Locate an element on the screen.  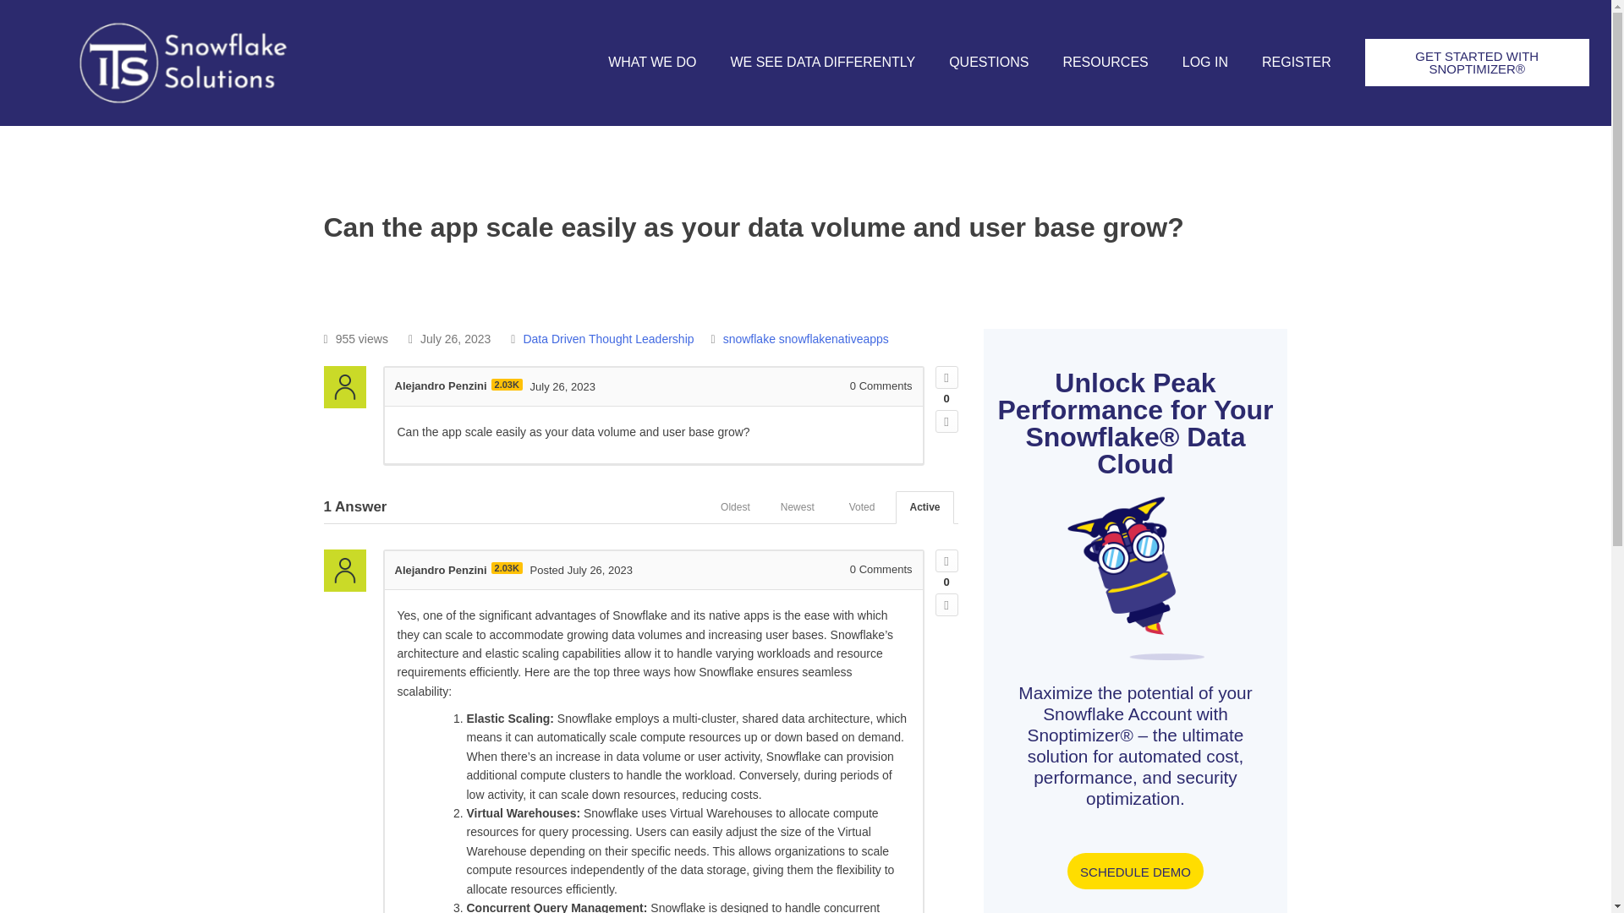
Down vote this question is located at coordinates (946, 421).